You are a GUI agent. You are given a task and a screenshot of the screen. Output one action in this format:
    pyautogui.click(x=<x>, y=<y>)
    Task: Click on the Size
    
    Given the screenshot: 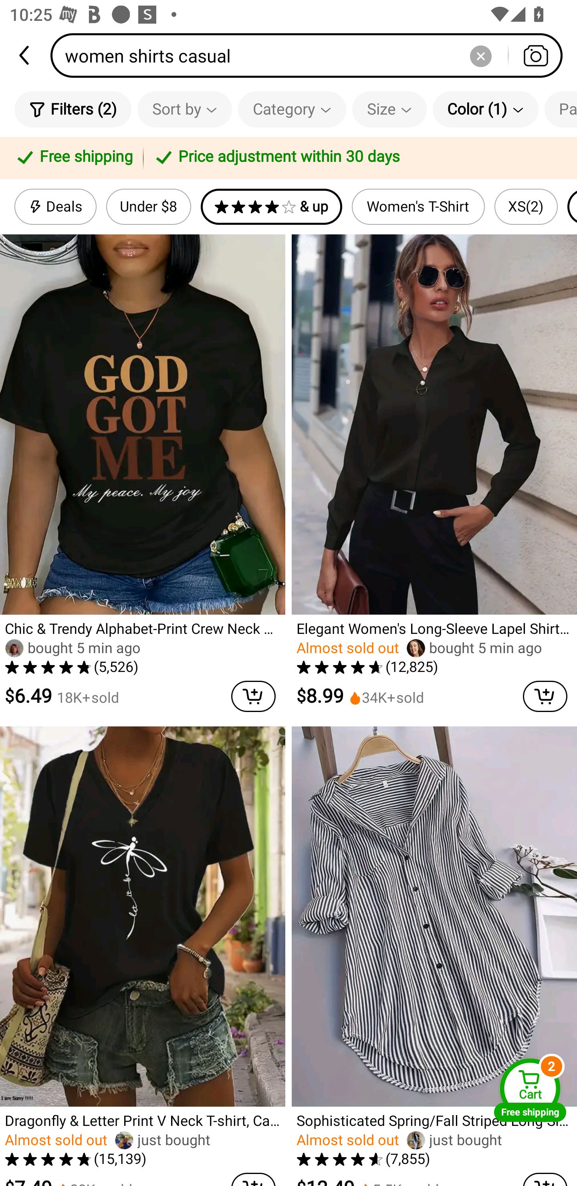 What is the action you would take?
    pyautogui.click(x=389, y=109)
    